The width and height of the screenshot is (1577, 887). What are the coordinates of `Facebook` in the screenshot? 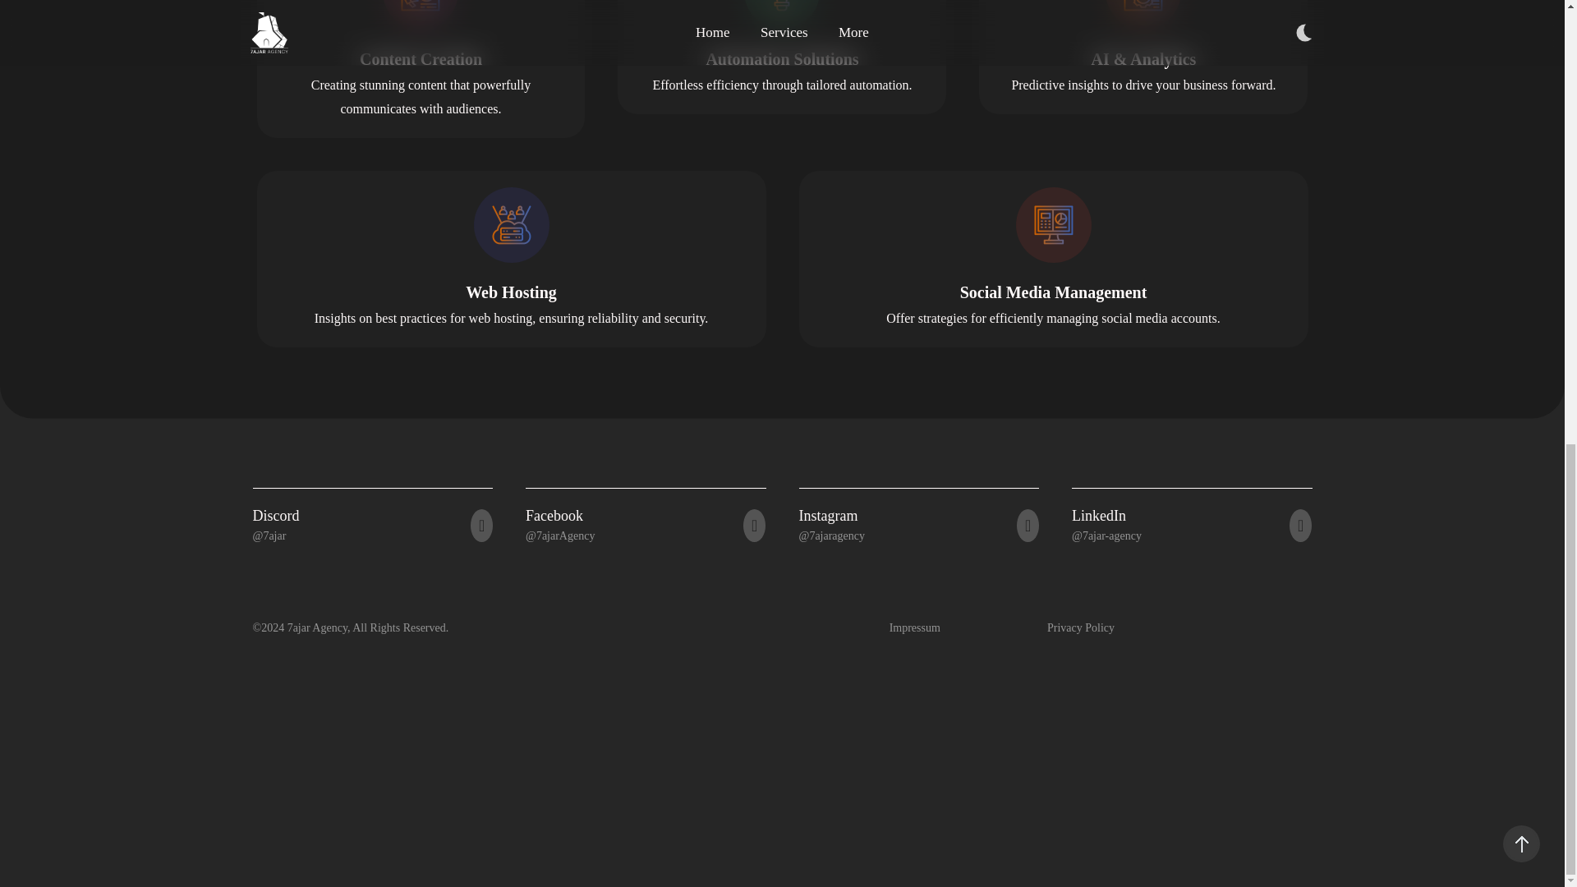 It's located at (554, 516).